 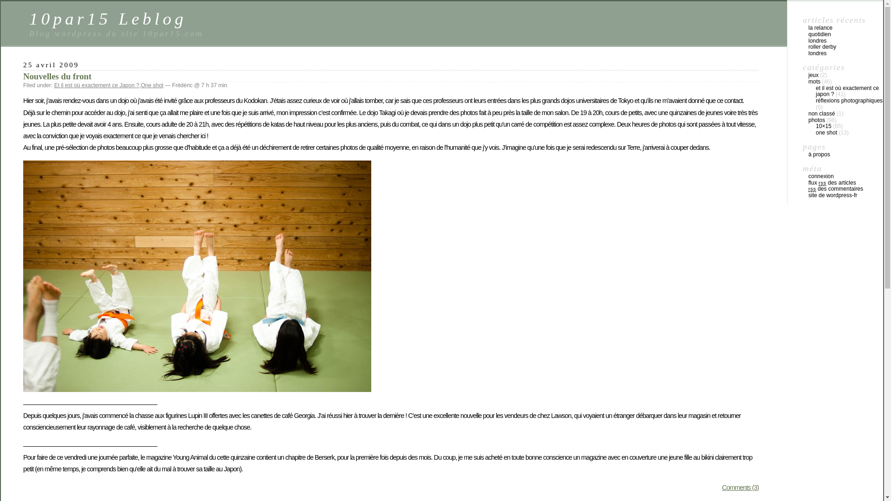 I want to click on mots, so click(x=814, y=82).